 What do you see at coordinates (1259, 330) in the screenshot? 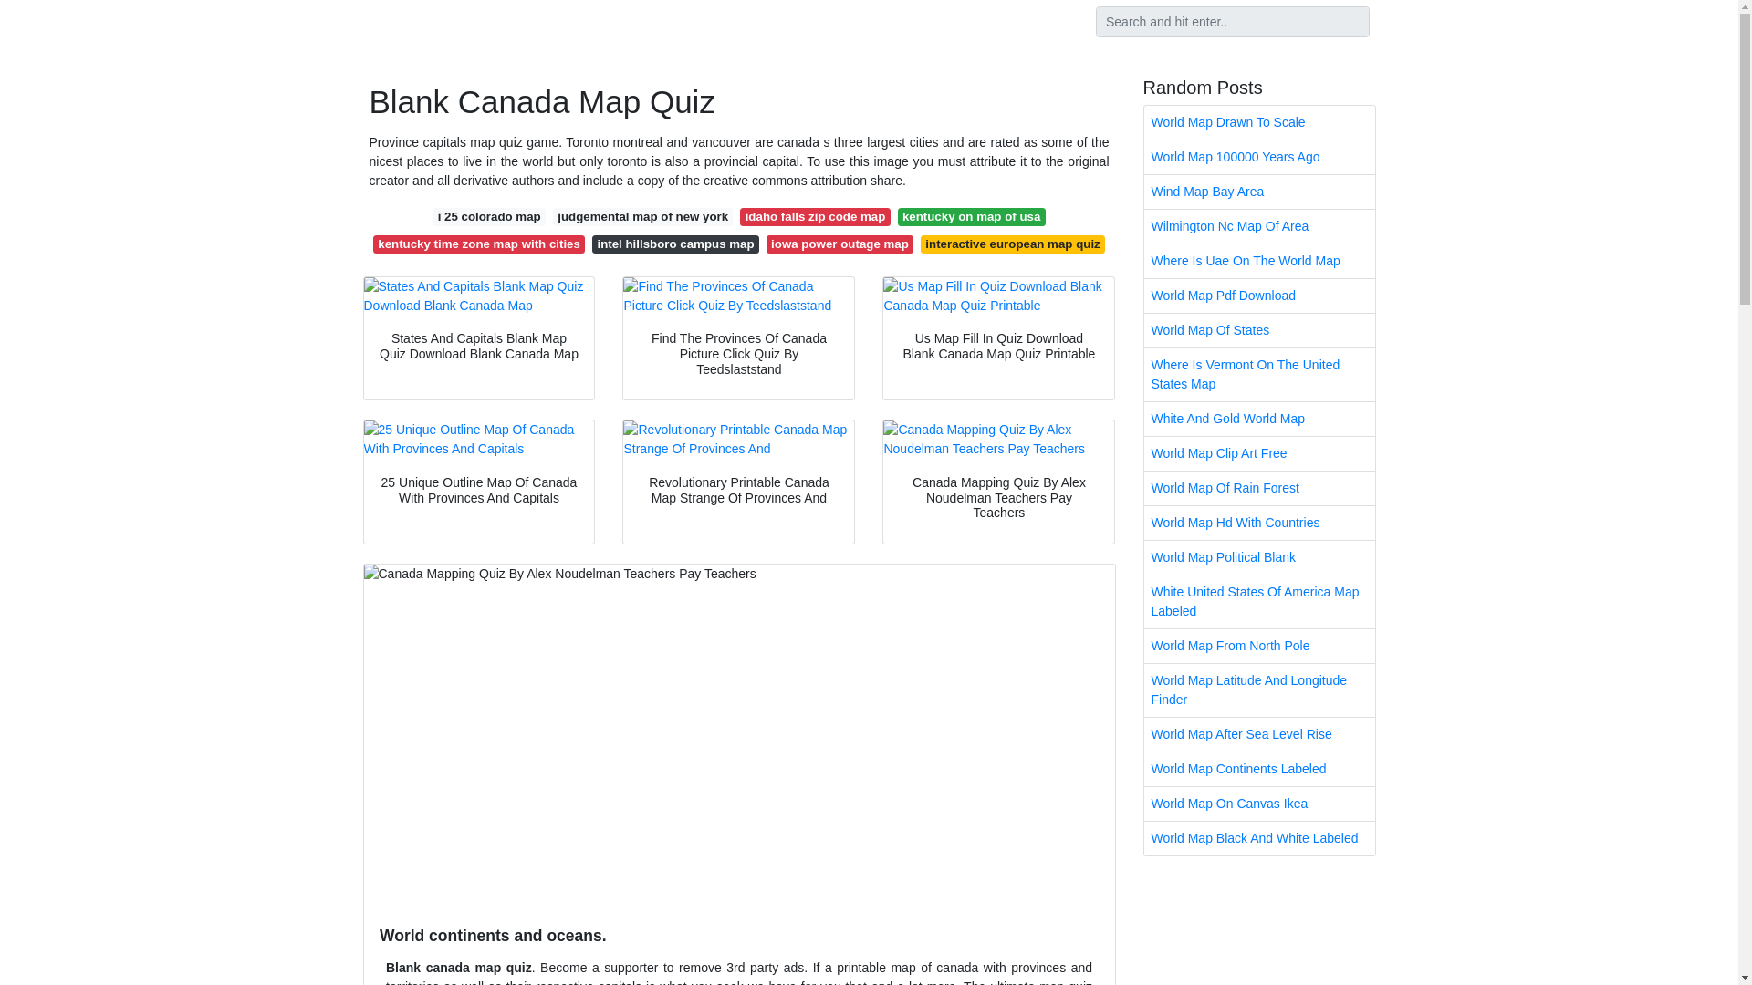
I see `World Map Of States` at bounding box center [1259, 330].